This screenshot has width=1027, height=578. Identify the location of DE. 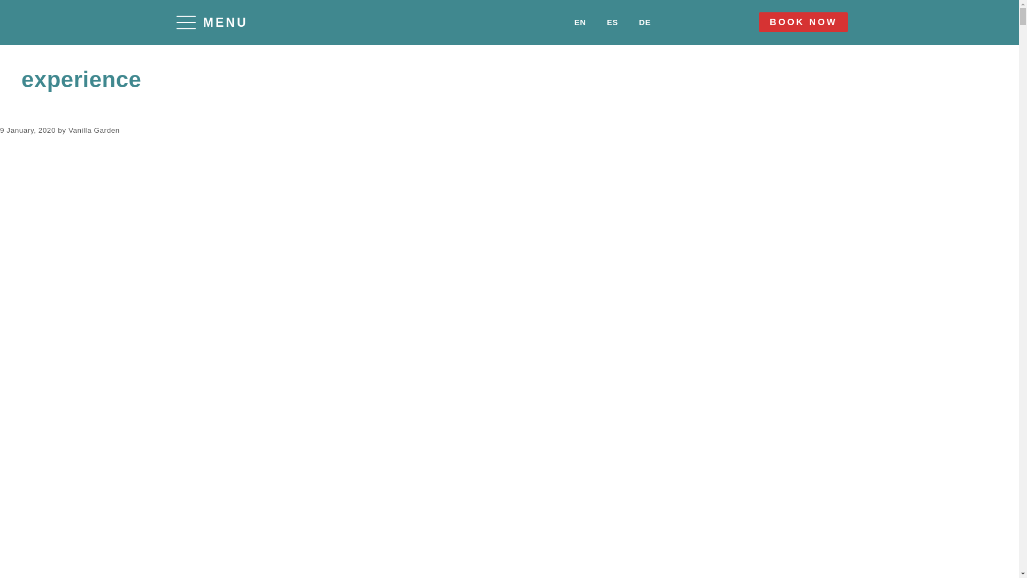
(639, 22).